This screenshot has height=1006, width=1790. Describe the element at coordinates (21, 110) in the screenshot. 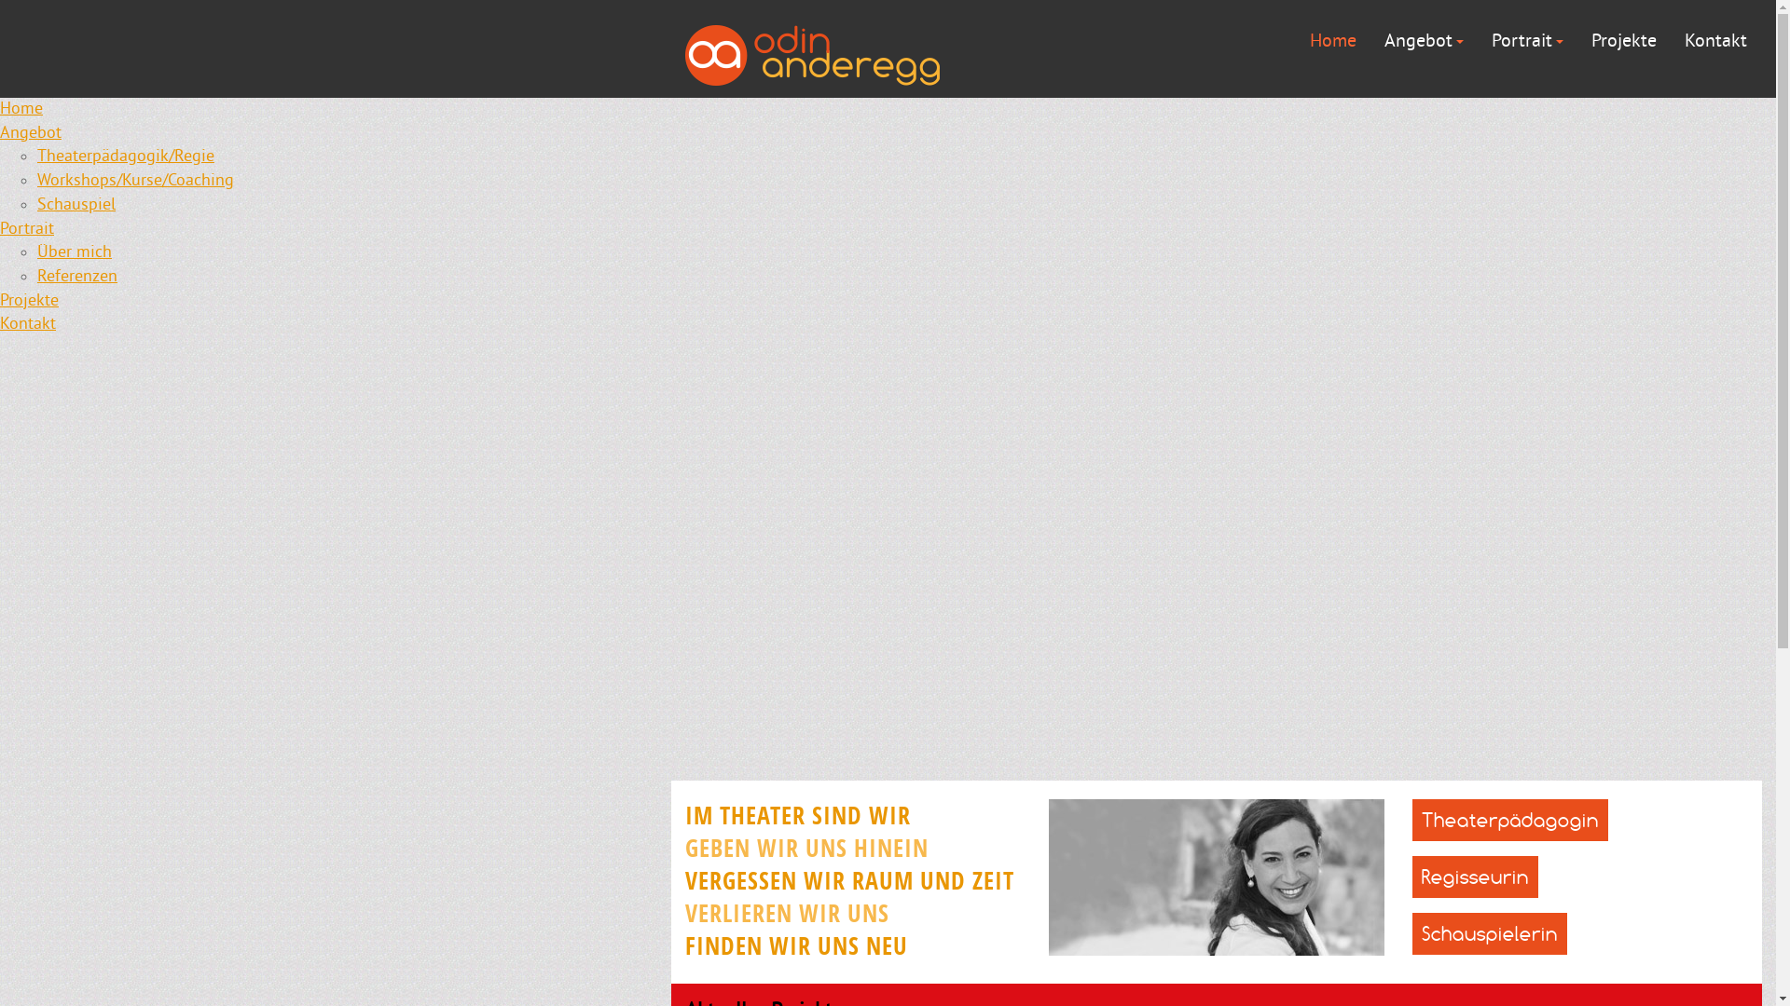

I see `Home` at that location.